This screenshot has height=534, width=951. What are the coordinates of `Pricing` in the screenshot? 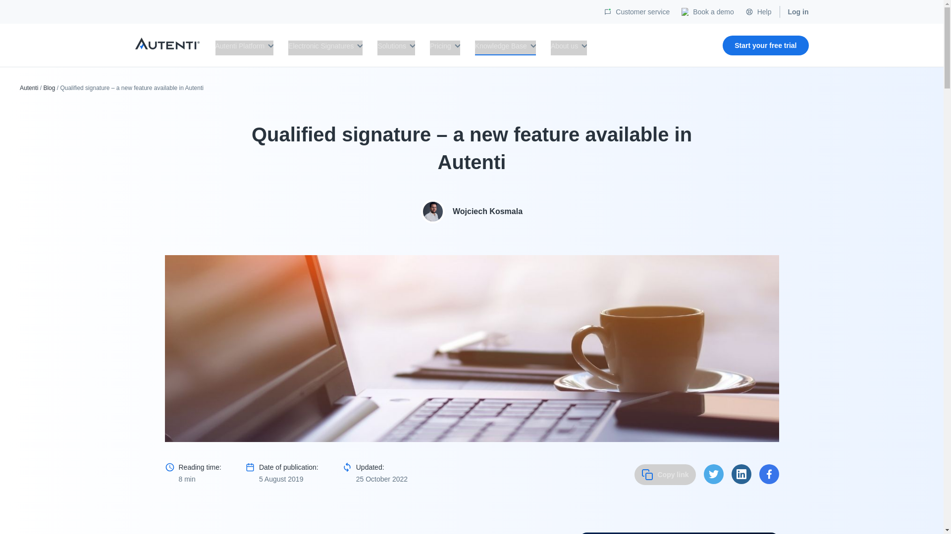 It's located at (445, 48).